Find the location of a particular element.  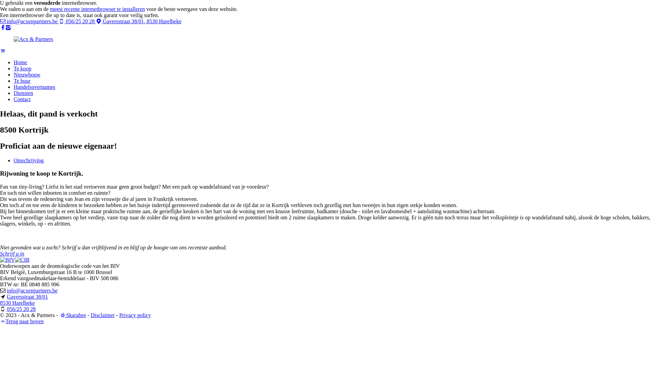

Terug naar boven is located at coordinates (22, 321).